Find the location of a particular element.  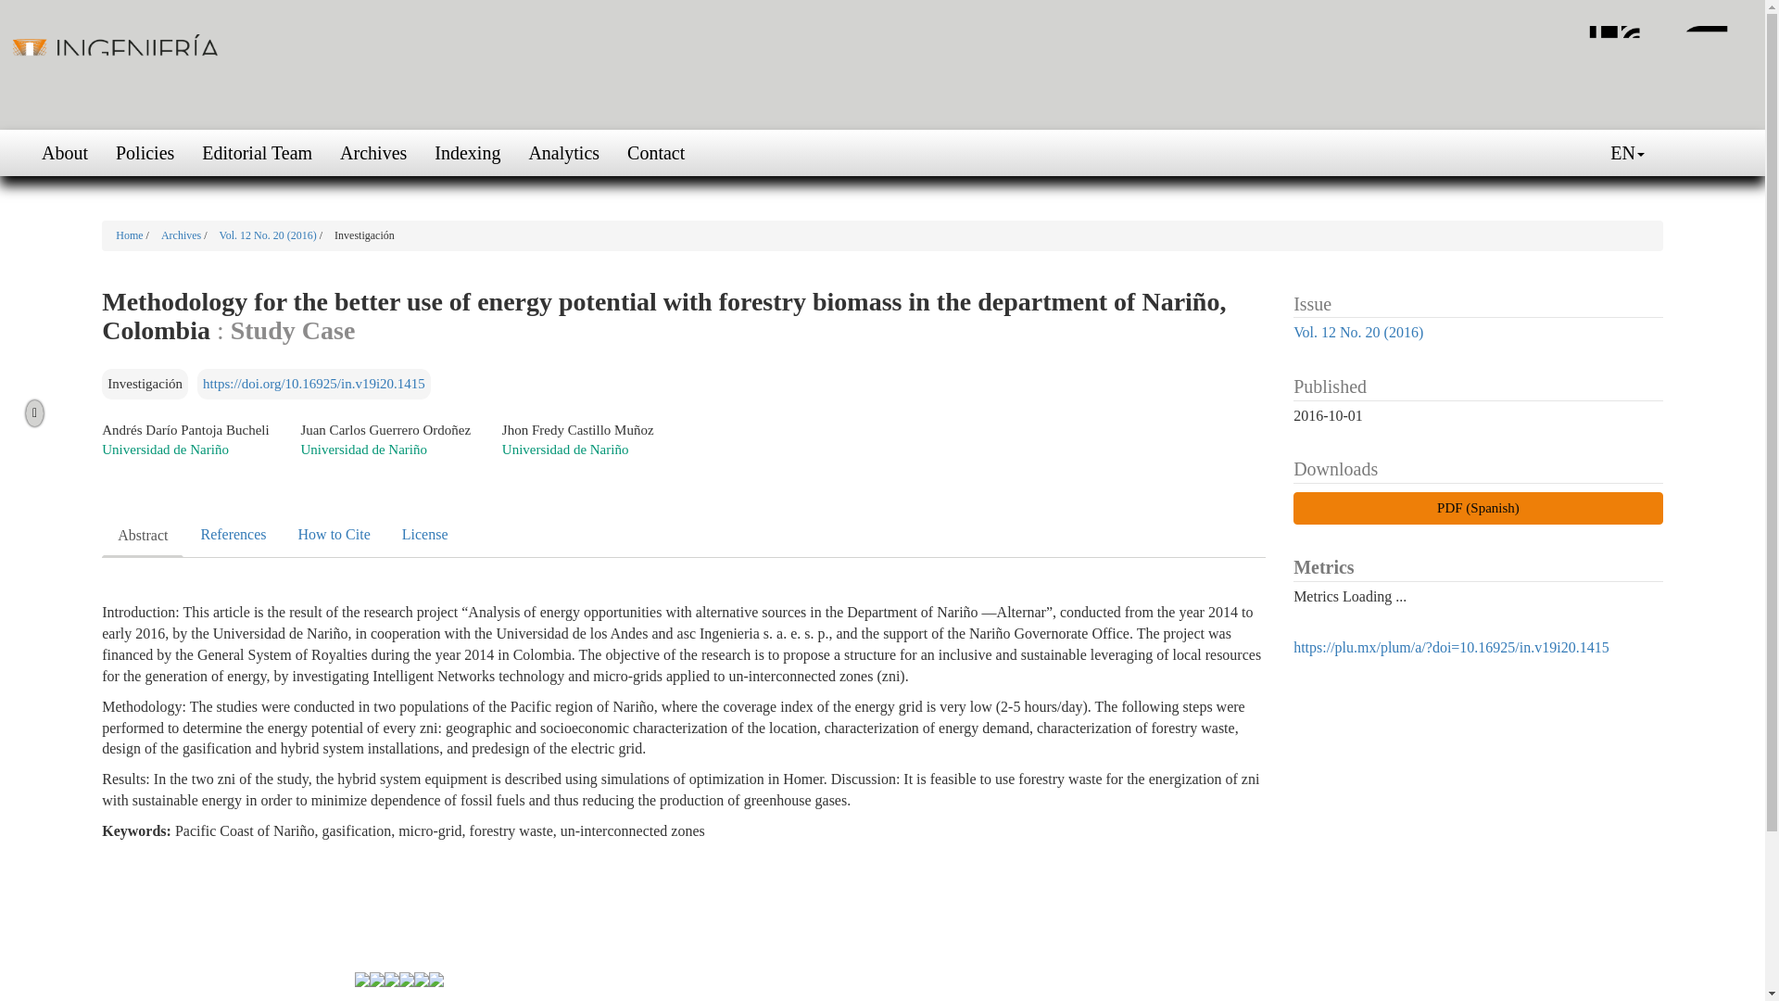

Login is located at coordinates (1727, 153).